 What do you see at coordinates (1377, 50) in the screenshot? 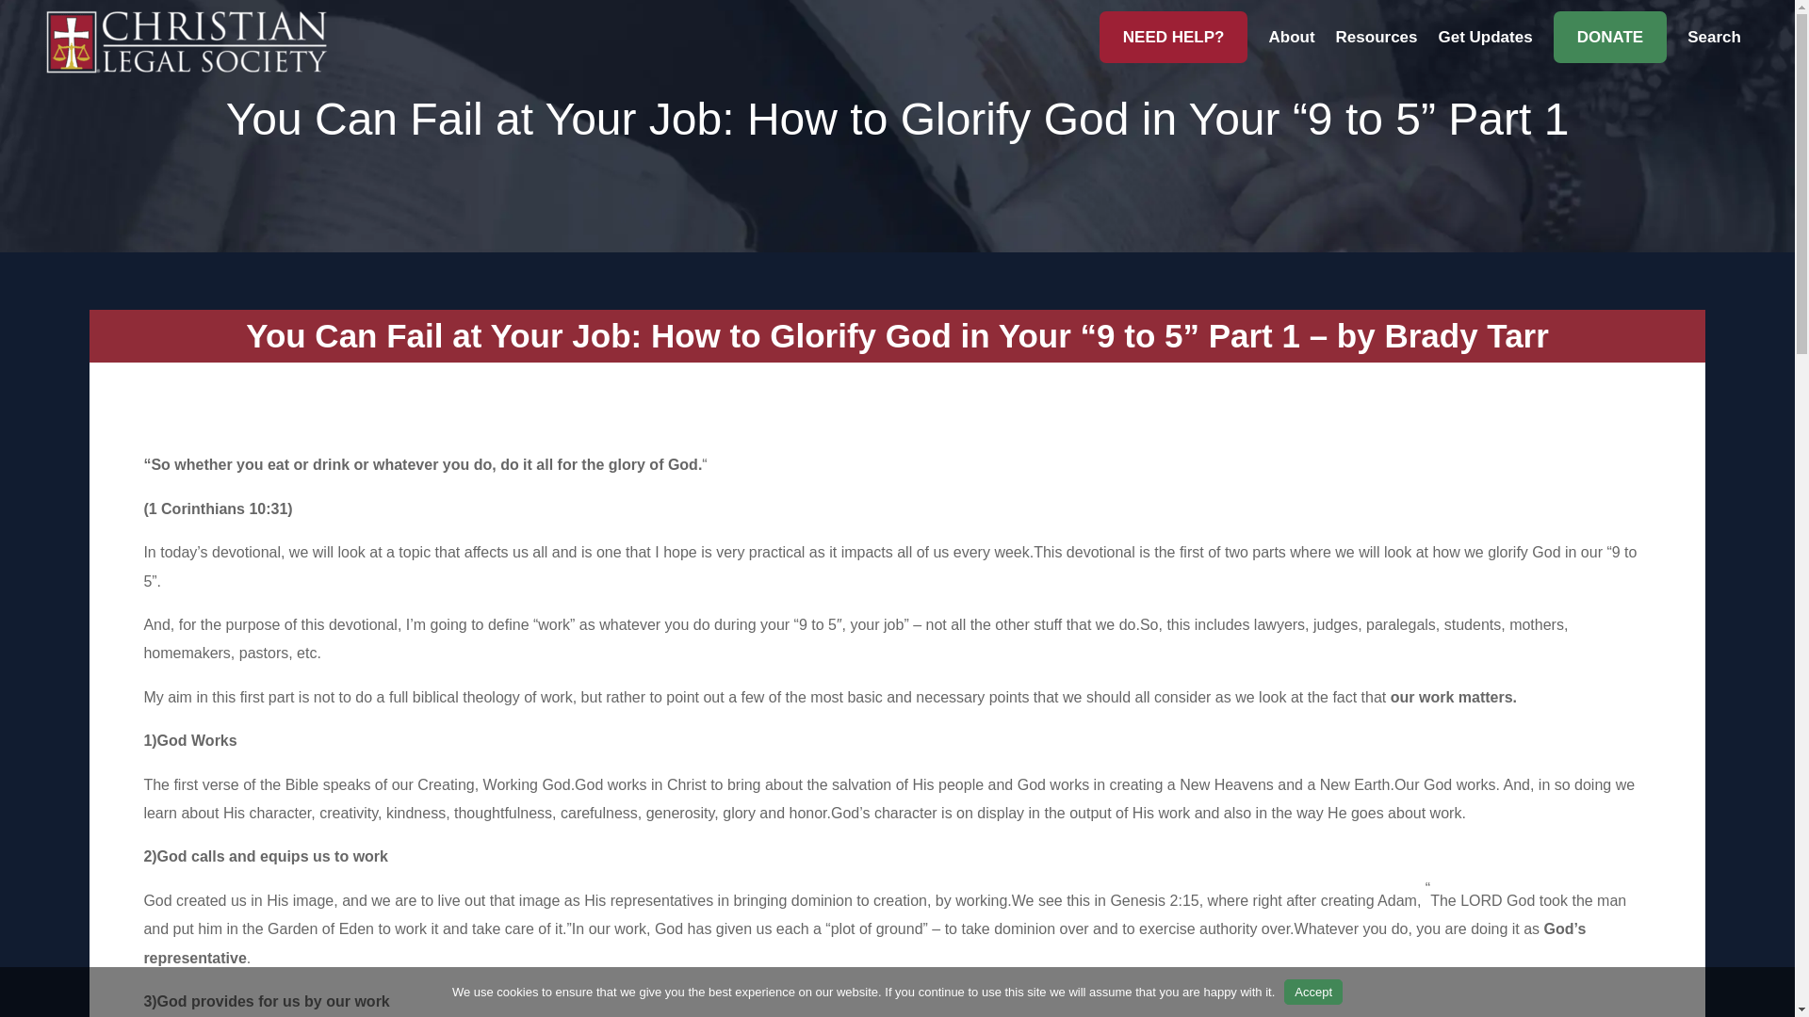
I see `Resources` at bounding box center [1377, 50].